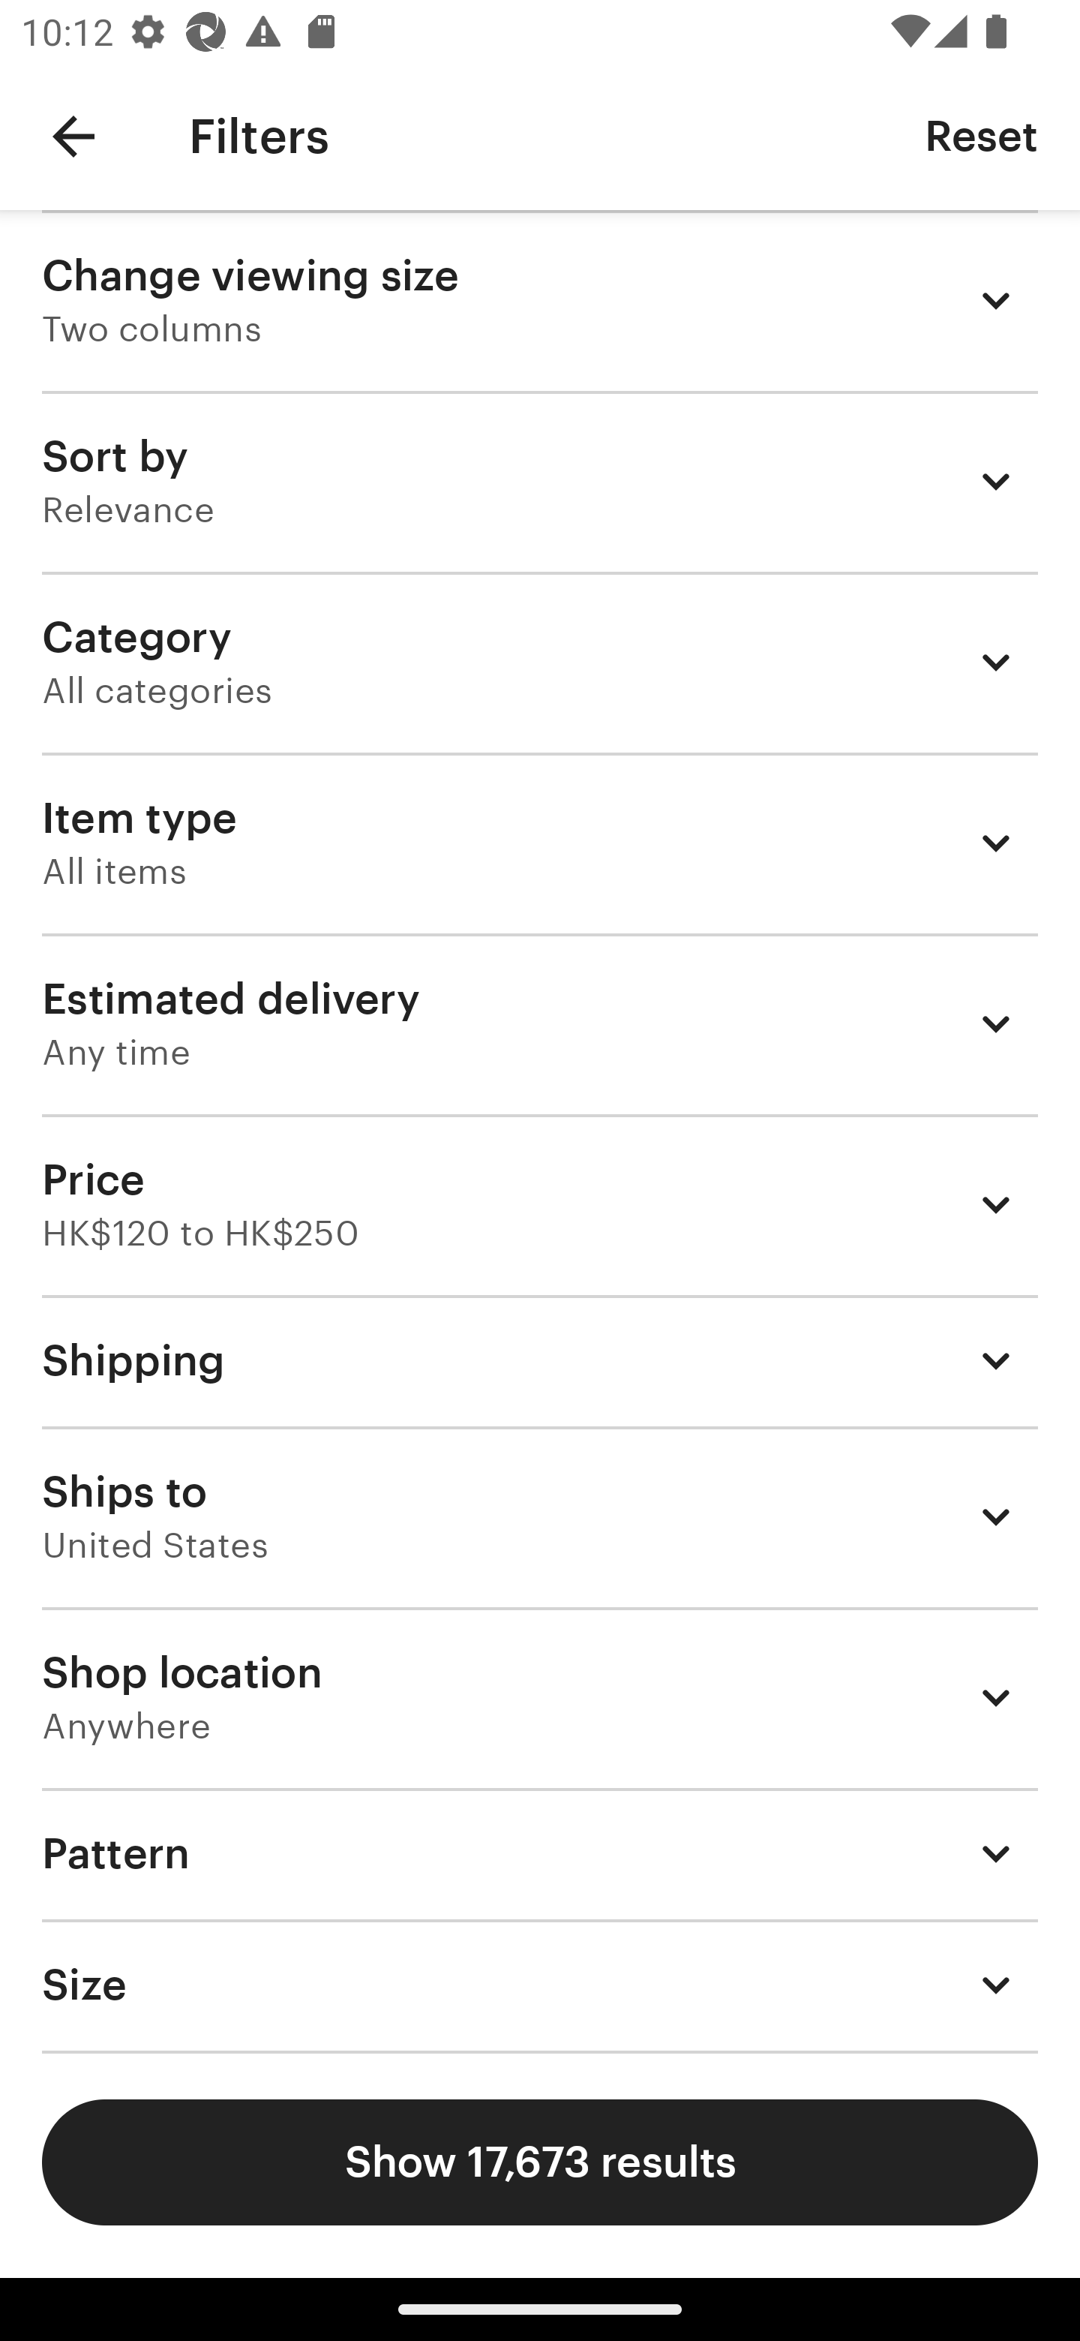 The height and width of the screenshot is (2341, 1080). I want to click on Change viewing size Two columns, so click(540, 300).